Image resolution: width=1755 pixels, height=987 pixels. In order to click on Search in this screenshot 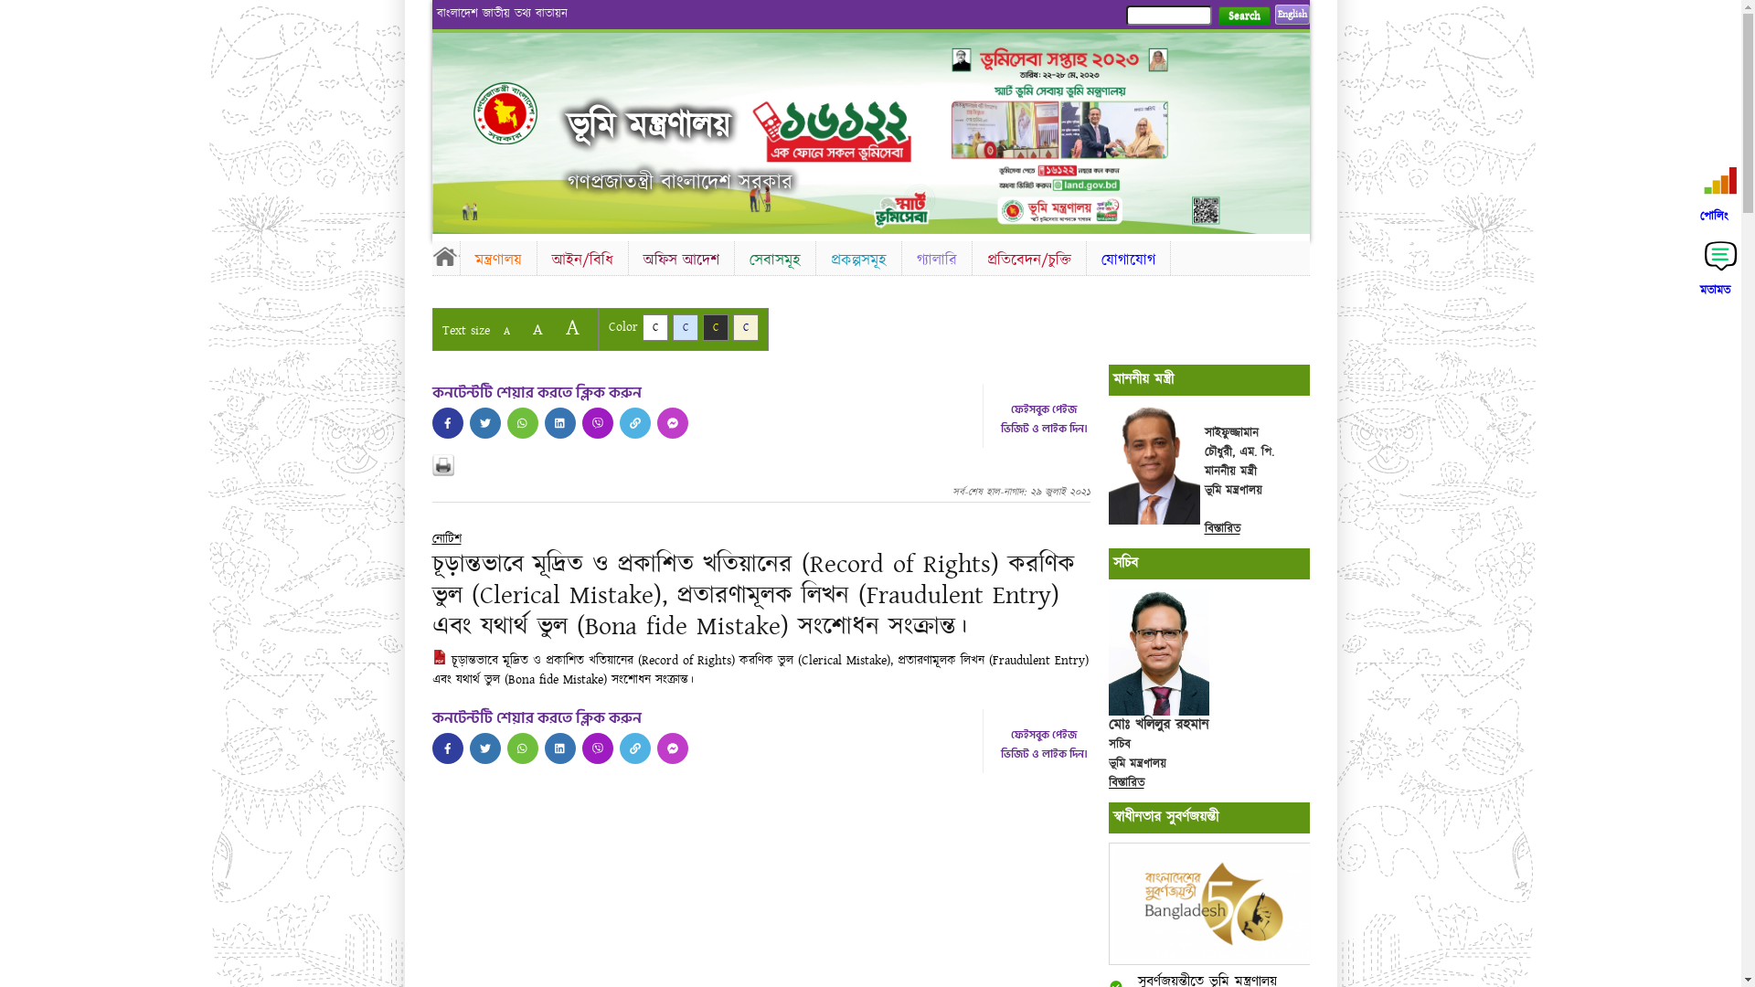, I will do `click(1243, 16)`.